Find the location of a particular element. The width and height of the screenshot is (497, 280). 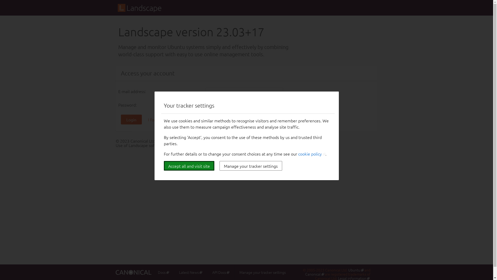

Manage your tracker settings is located at coordinates (262, 269).